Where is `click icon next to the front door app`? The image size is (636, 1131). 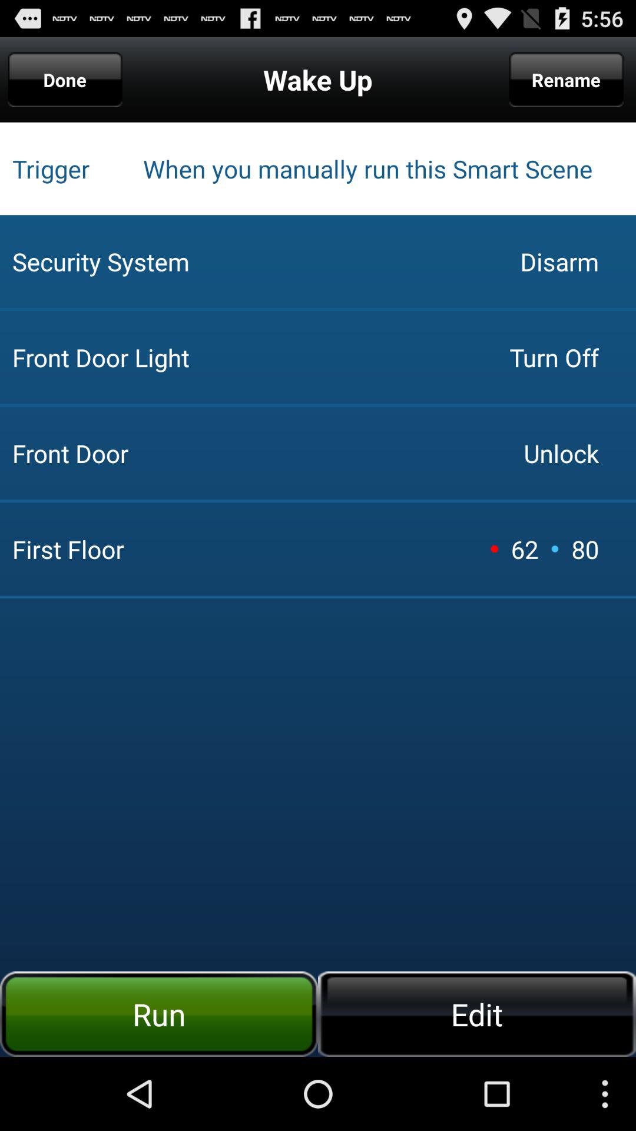 click icon next to the front door app is located at coordinates (554, 357).